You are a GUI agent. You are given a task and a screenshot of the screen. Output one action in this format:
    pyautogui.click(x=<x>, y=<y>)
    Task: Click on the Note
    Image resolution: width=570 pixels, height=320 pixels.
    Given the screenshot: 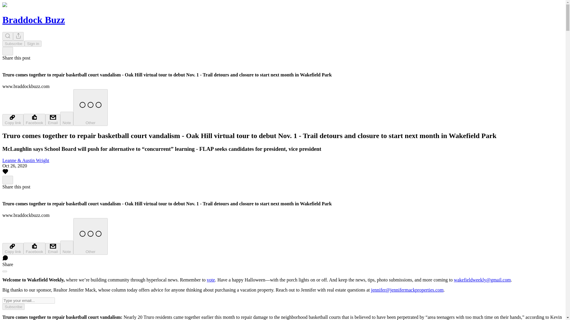 What is the action you would take?
    pyautogui.click(x=67, y=119)
    